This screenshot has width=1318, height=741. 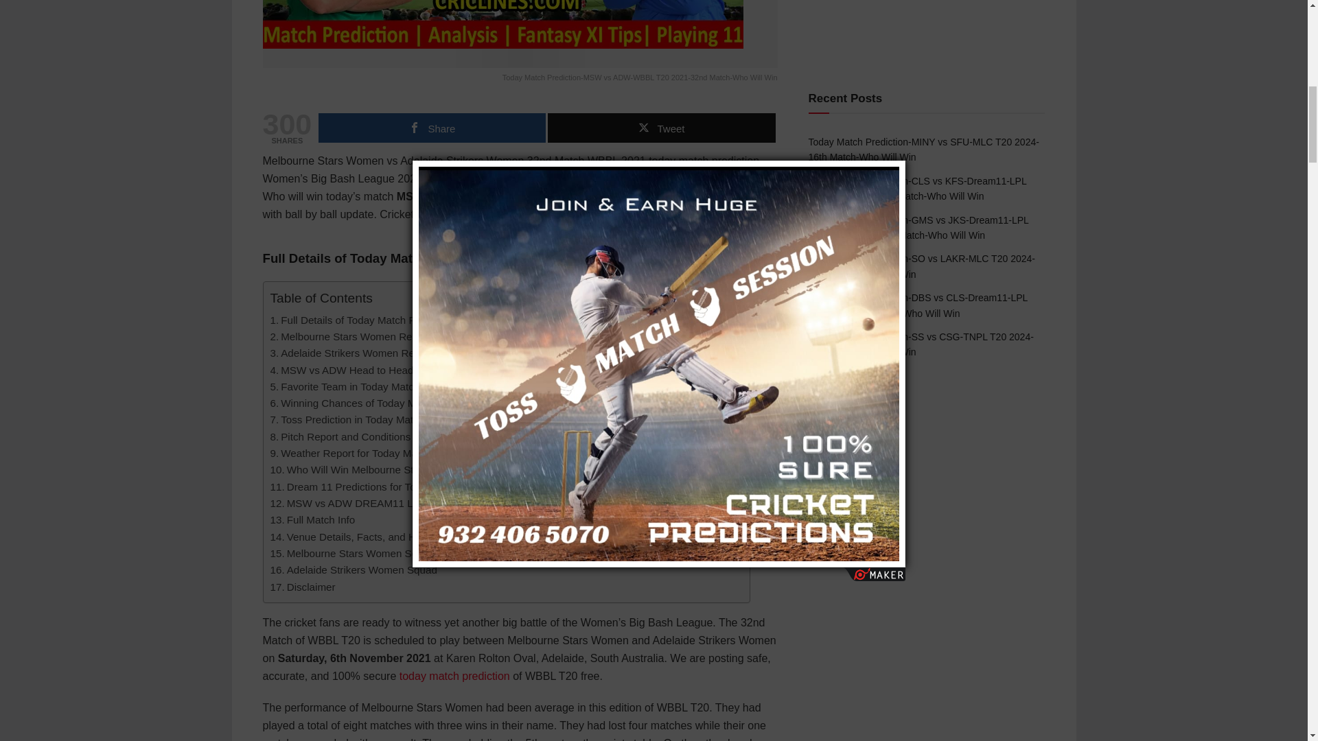 What do you see at coordinates (362, 370) in the screenshot?
I see `MSW vs ADW Head to Head Matches` at bounding box center [362, 370].